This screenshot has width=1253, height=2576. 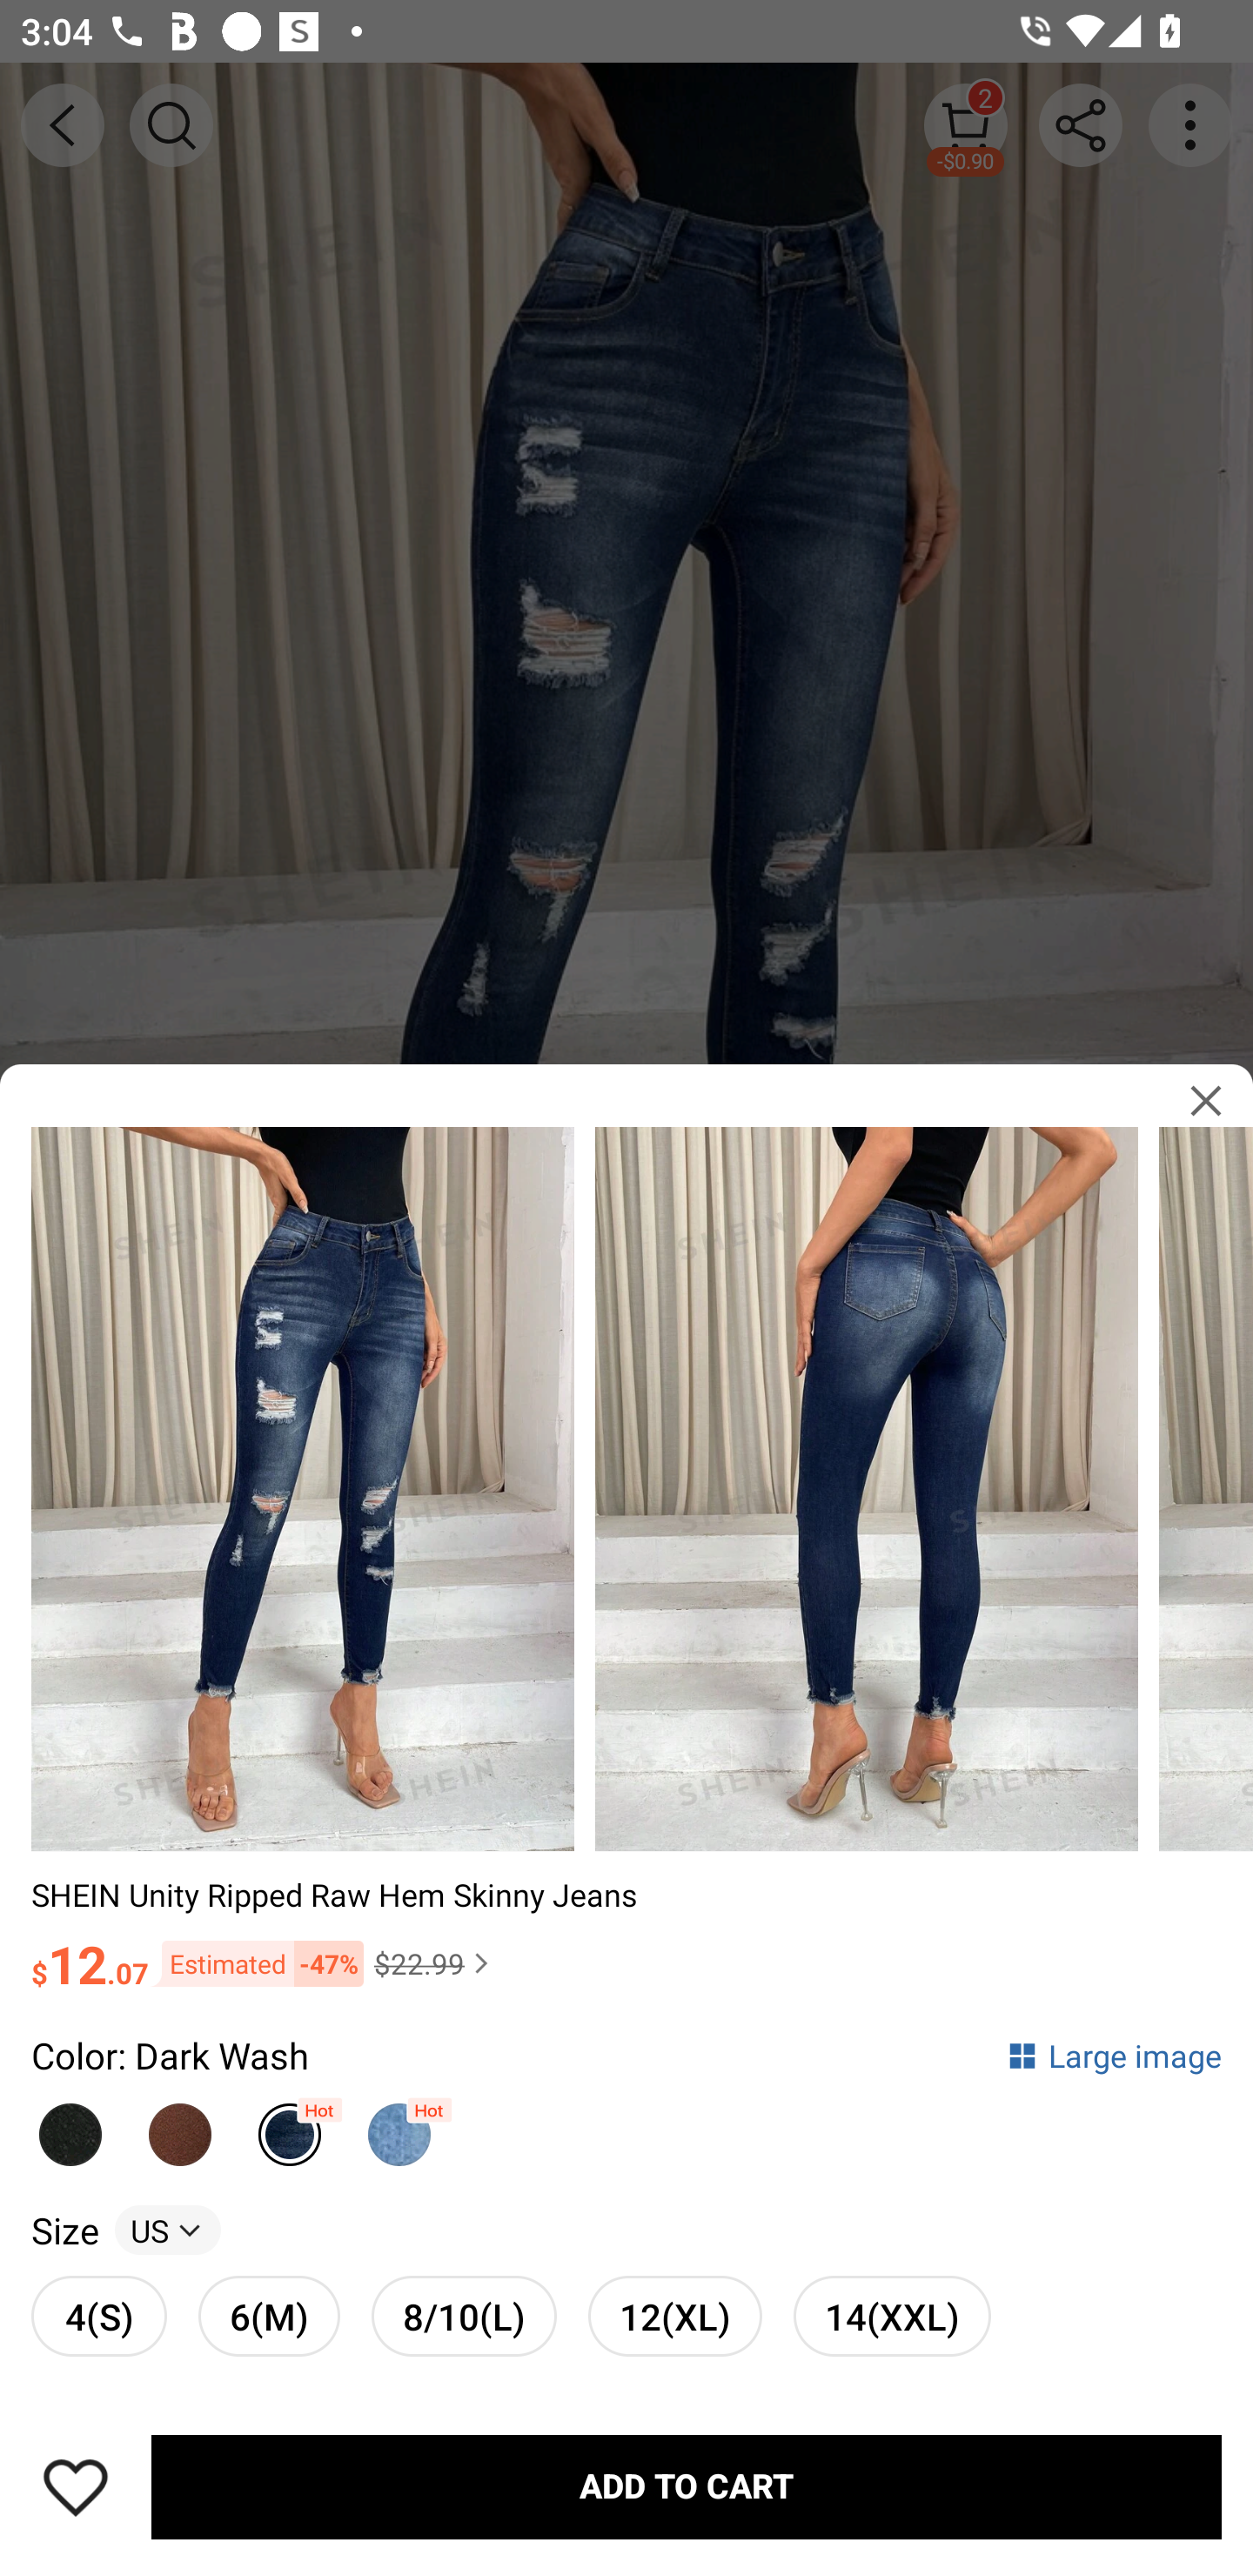 What do you see at coordinates (290, 2126) in the screenshot?
I see `Dark Wash` at bounding box center [290, 2126].